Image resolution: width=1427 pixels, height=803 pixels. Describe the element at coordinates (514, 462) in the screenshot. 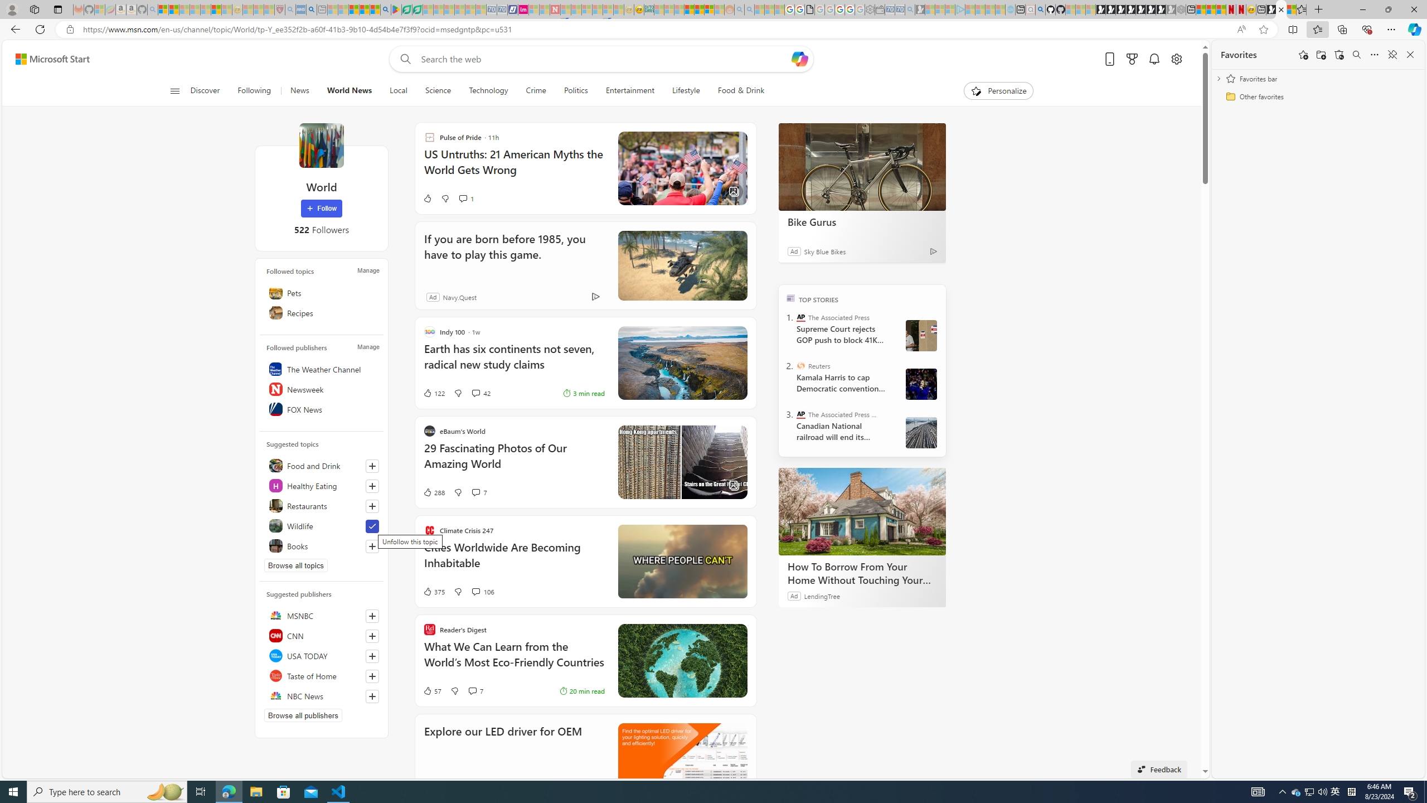

I see `29 Fascinating Photos of Our Amazing World` at that location.